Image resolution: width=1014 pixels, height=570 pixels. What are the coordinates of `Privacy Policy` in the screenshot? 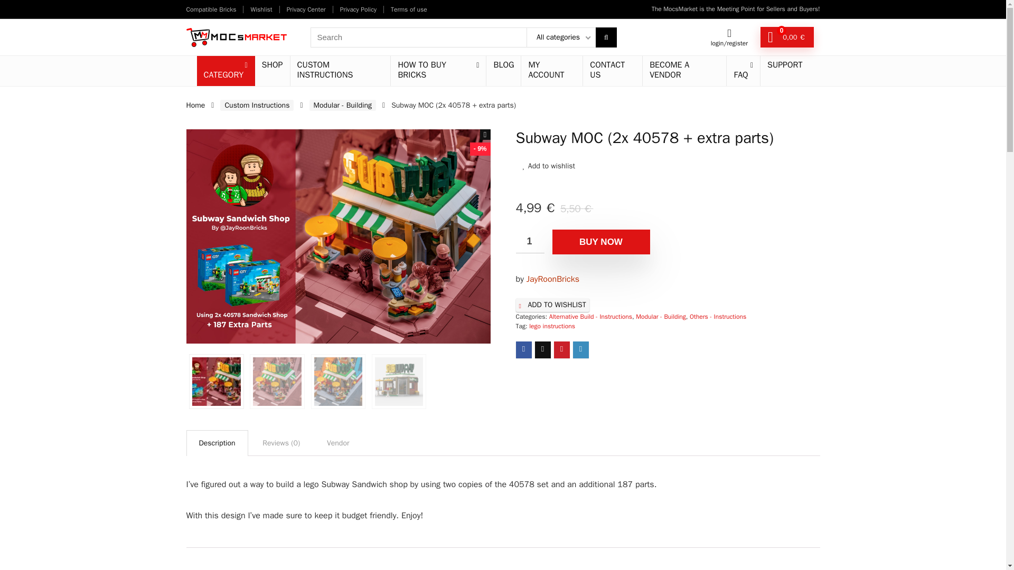 It's located at (358, 9).